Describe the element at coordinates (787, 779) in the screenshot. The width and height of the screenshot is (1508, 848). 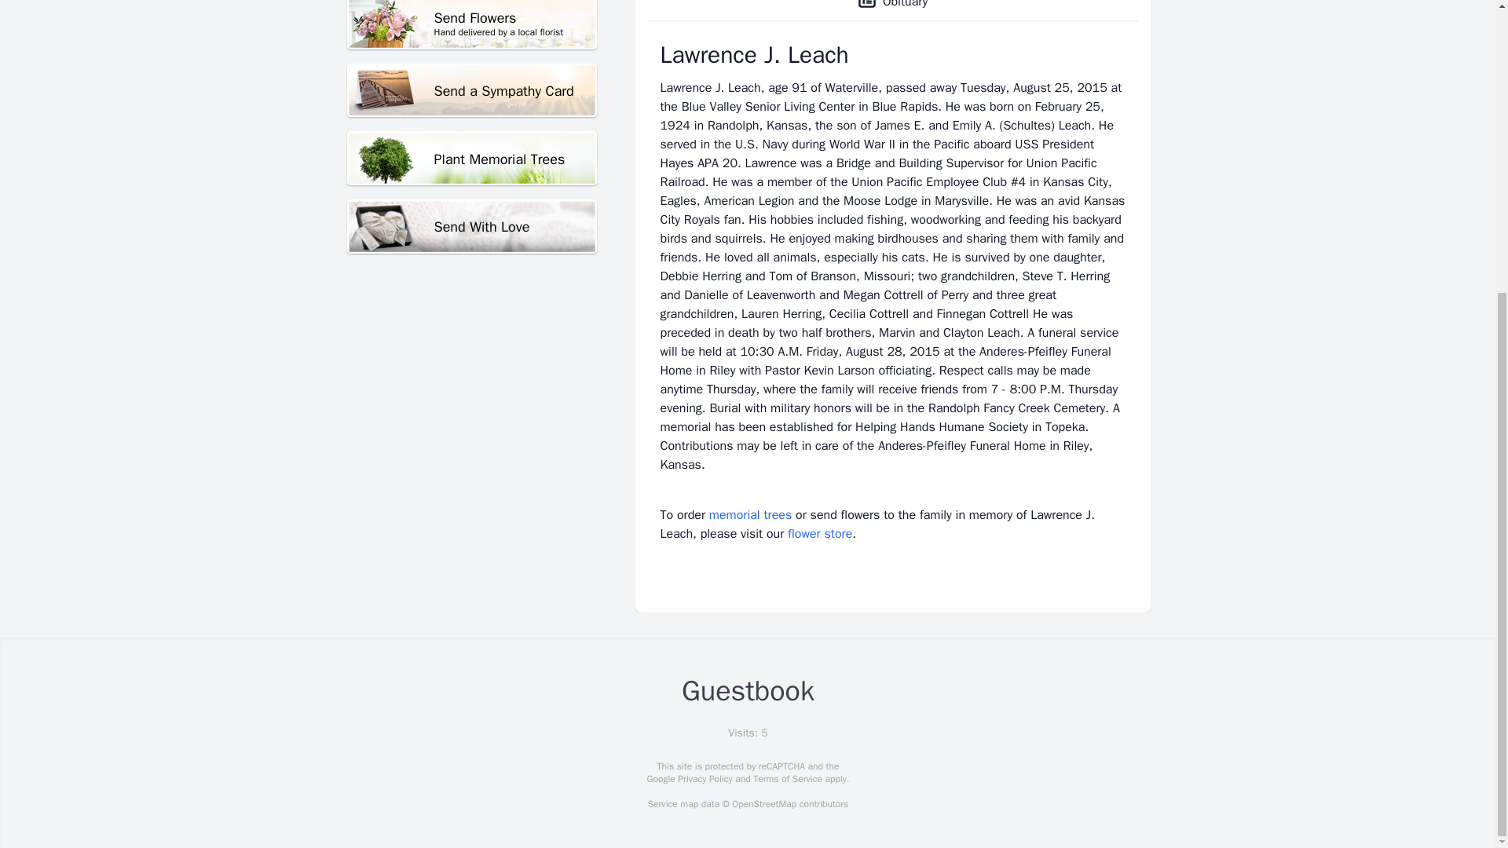
I see `Terms of Service` at that location.